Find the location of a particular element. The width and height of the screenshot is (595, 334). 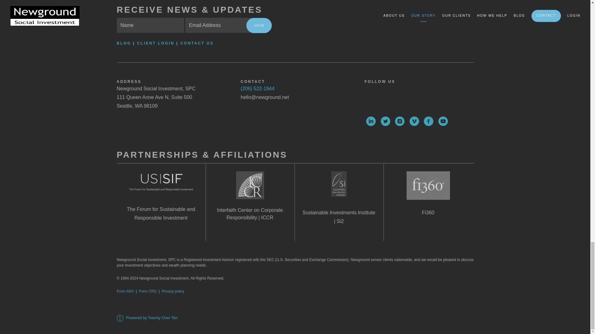

CLIENT LOGIN is located at coordinates (156, 43).